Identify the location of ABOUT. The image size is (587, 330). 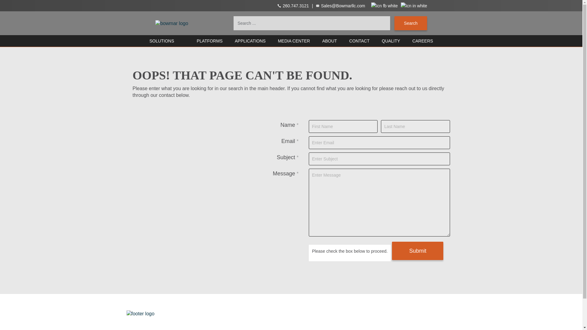
(218, 313).